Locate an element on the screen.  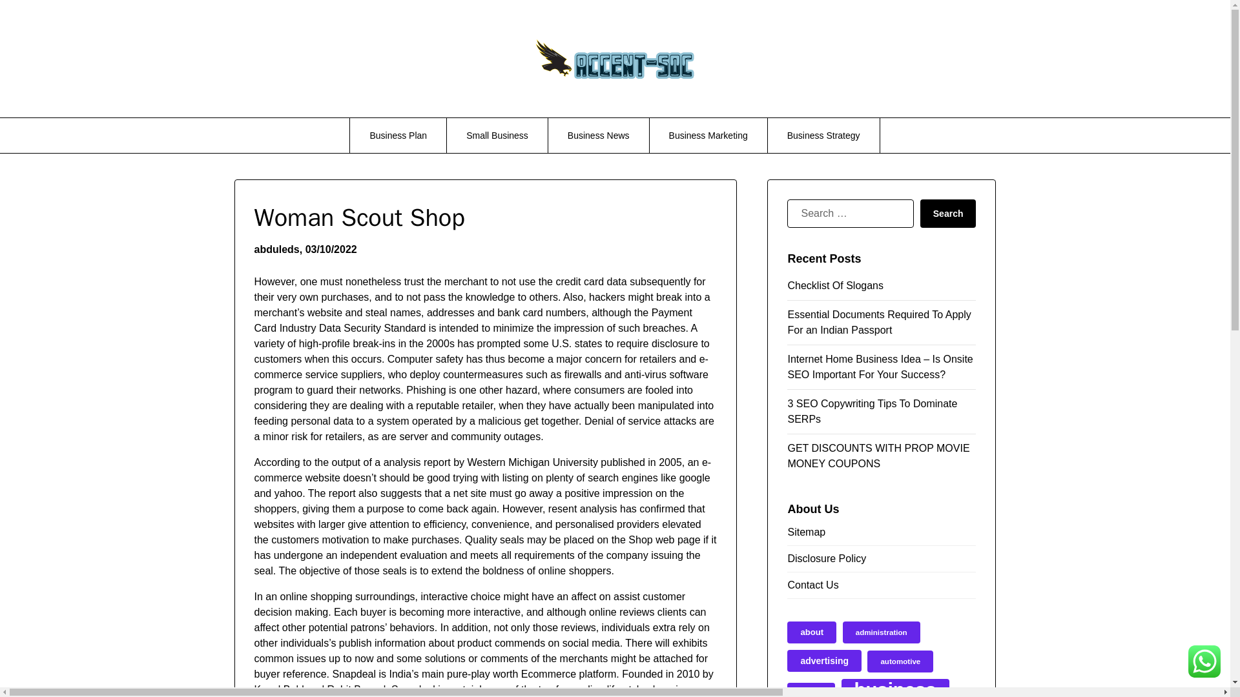
automotive is located at coordinates (900, 661).